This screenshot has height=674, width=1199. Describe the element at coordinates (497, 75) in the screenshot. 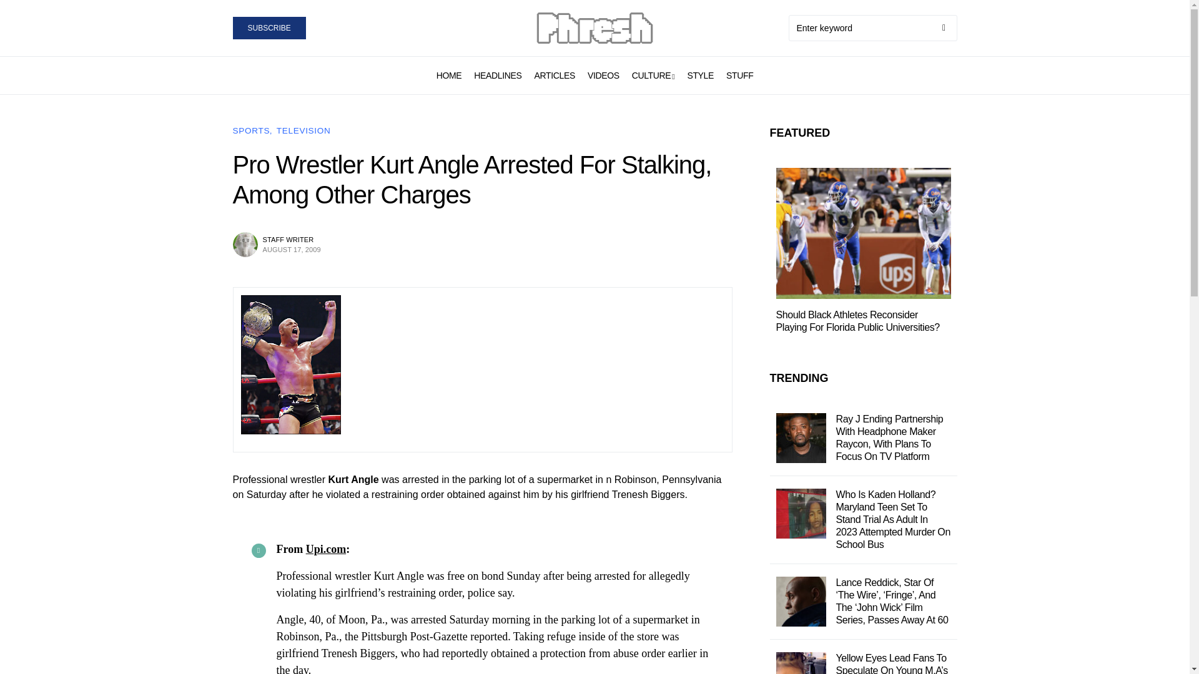

I see `HEADLINES` at that location.